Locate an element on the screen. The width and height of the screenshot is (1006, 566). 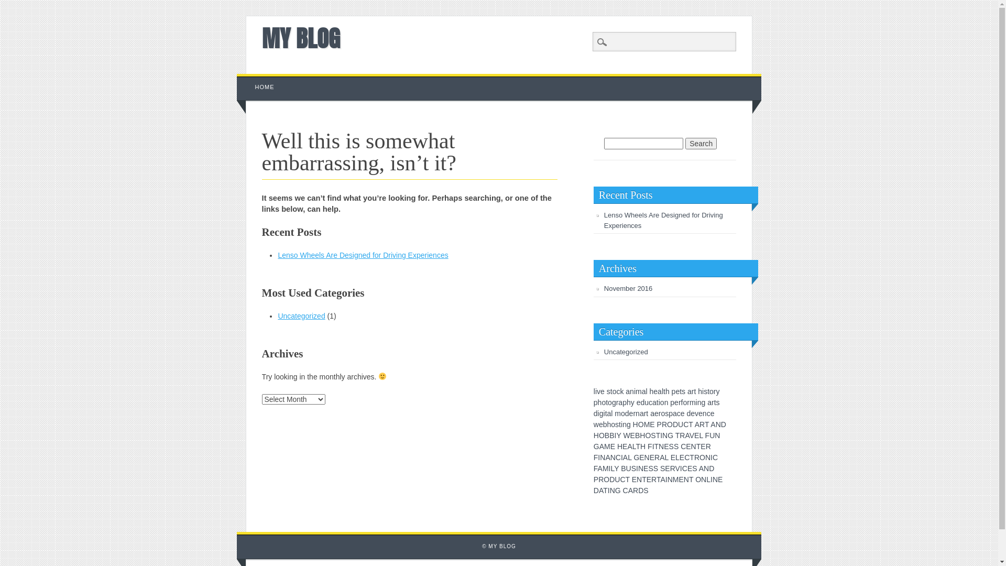
L is located at coordinates (634, 447).